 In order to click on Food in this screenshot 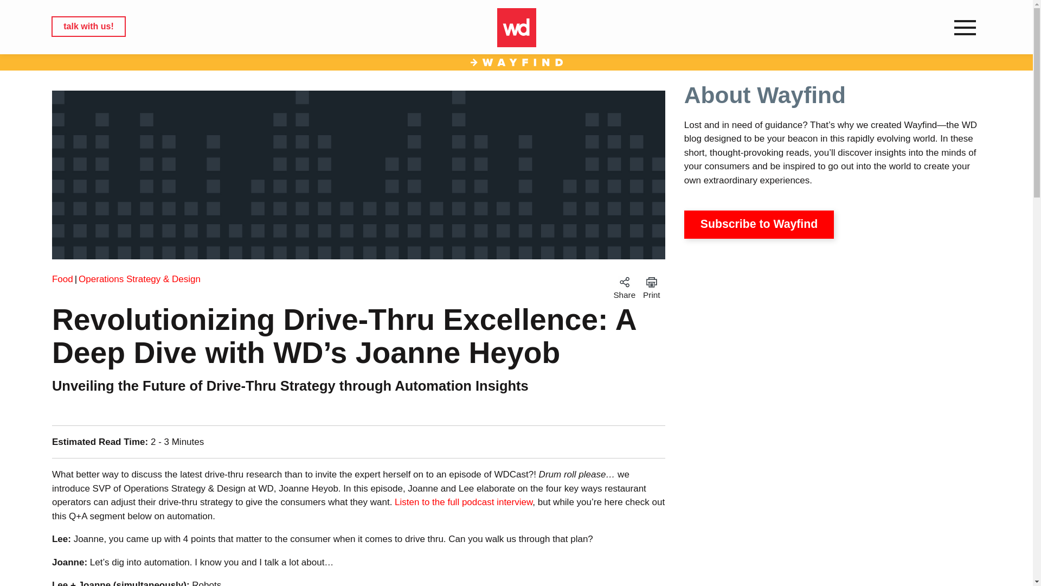, I will do `click(65, 279)`.